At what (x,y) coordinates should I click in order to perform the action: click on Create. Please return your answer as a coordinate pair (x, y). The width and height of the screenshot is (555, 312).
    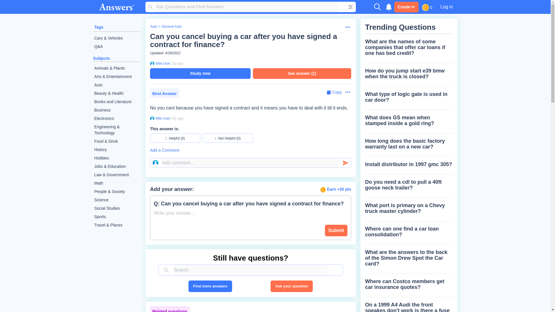
    Looking at the image, I should click on (406, 7).